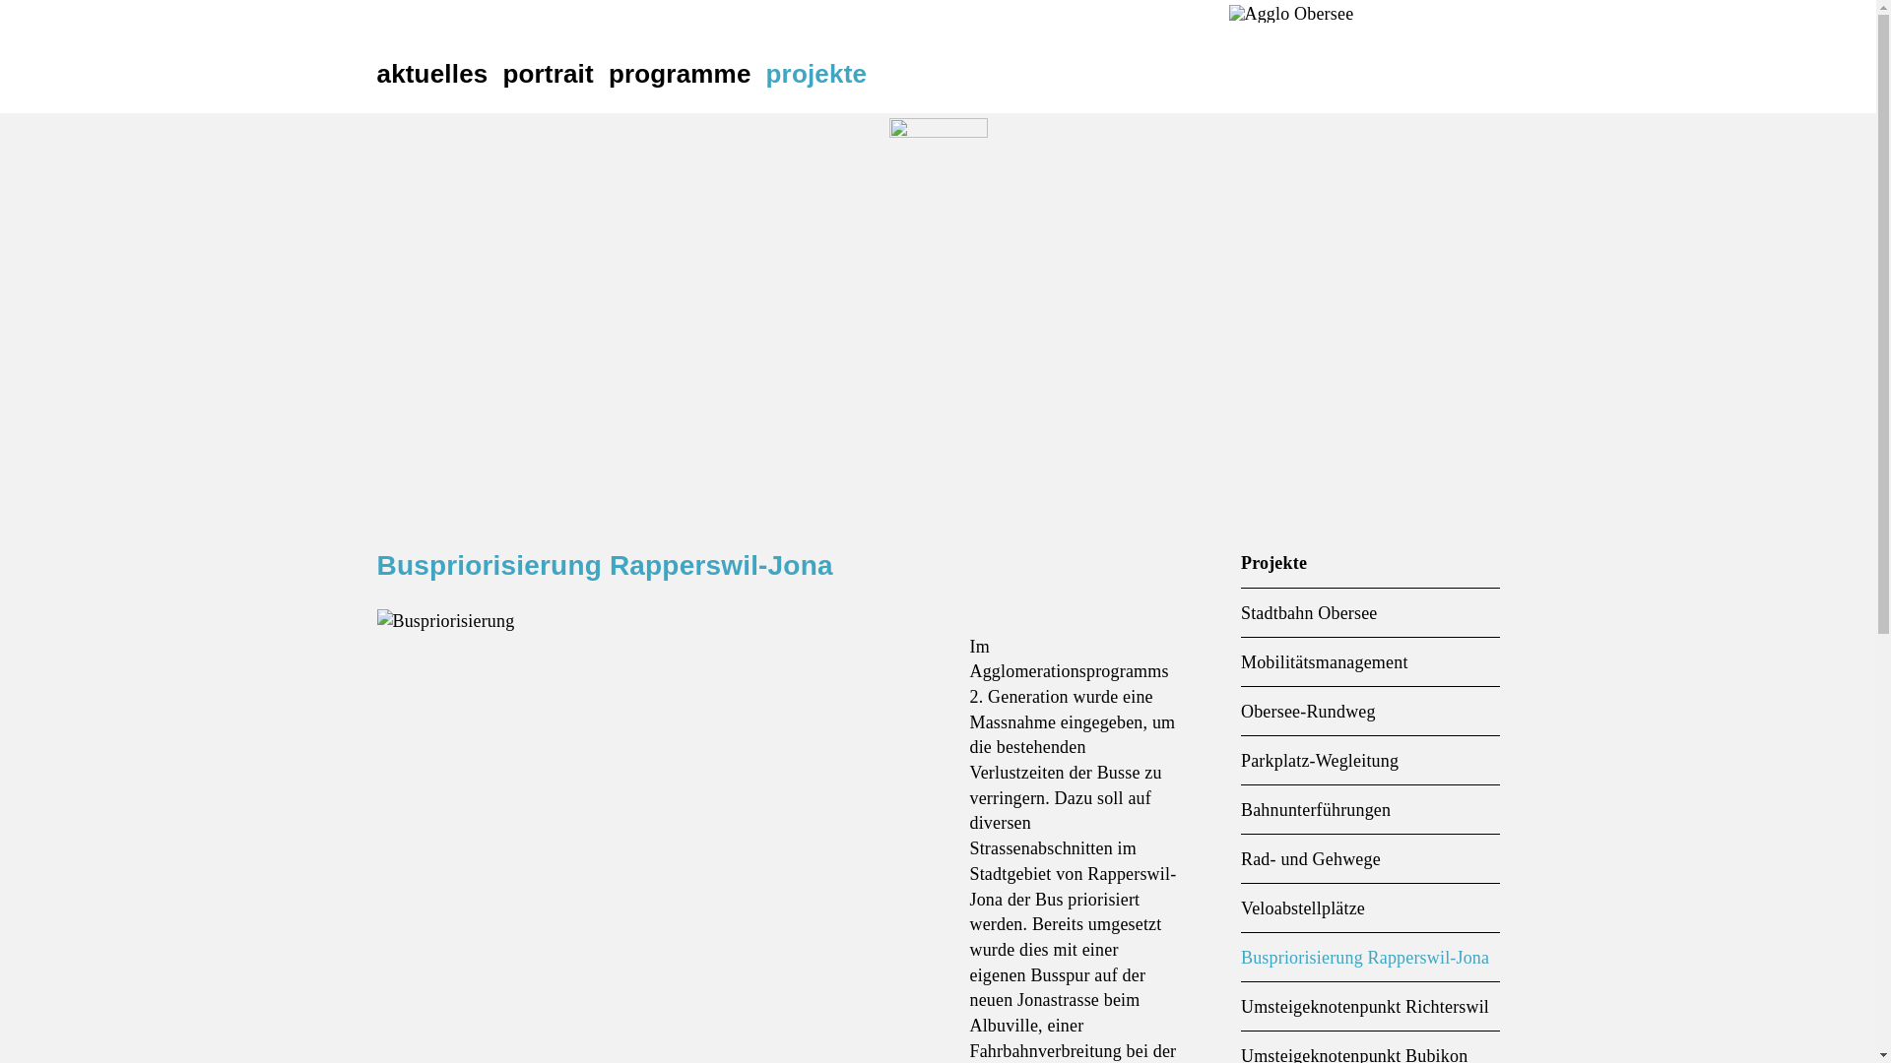 This screenshot has width=1891, height=1063. Describe the element at coordinates (1371, 713) in the screenshot. I see `Obersee-Rundweg` at that location.